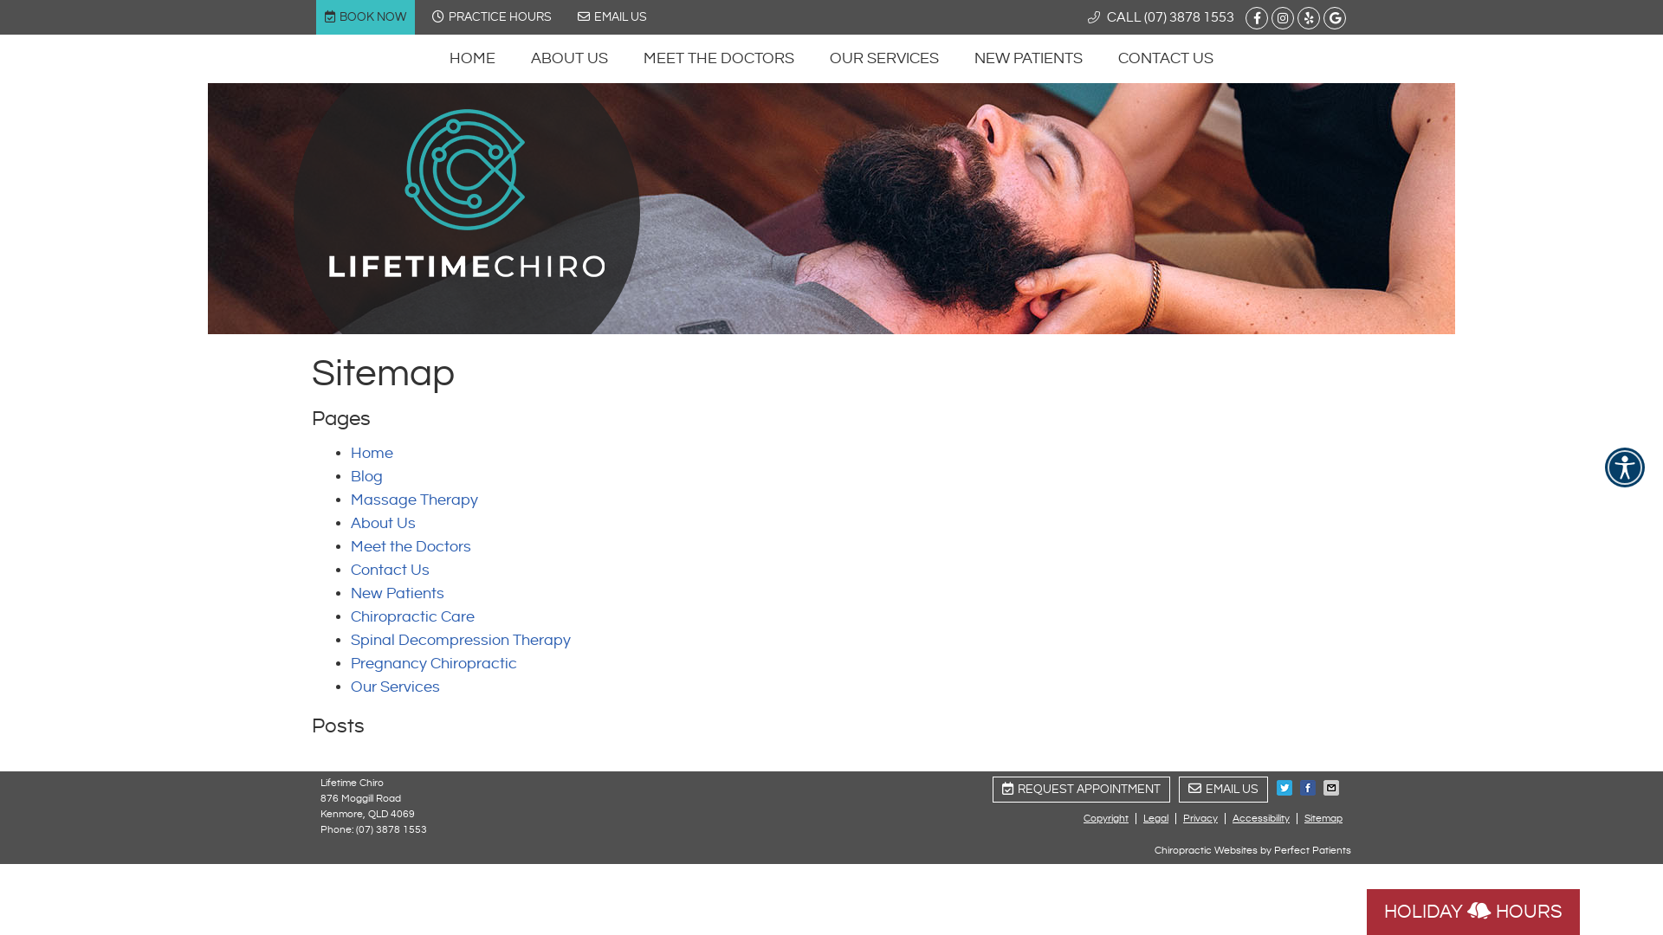  What do you see at coordinates (492, 16) in the screenshot?
I see `PRACTICE HOURS` at bounding box center [492, 16].